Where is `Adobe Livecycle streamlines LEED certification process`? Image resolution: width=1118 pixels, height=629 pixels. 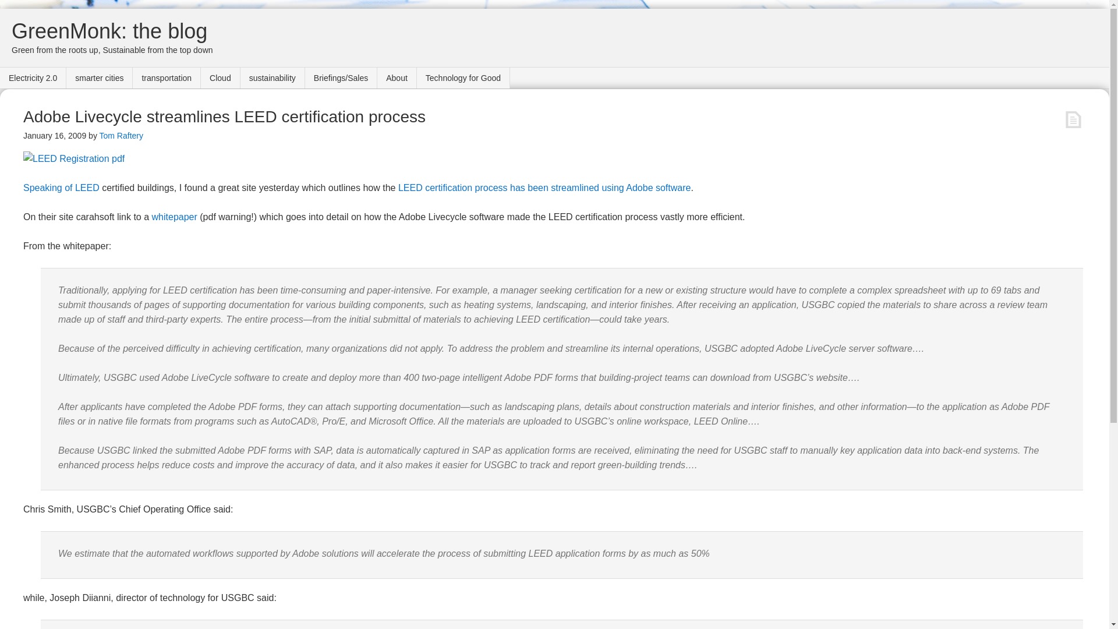 Adobe Livecycle streamlines LEED certification process is located at coordinates (225, 116).